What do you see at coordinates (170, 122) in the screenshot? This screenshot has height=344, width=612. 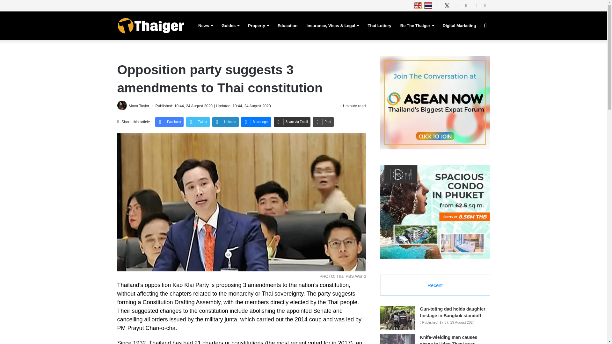 I see `Facebook` at bounding box center [170, 122].